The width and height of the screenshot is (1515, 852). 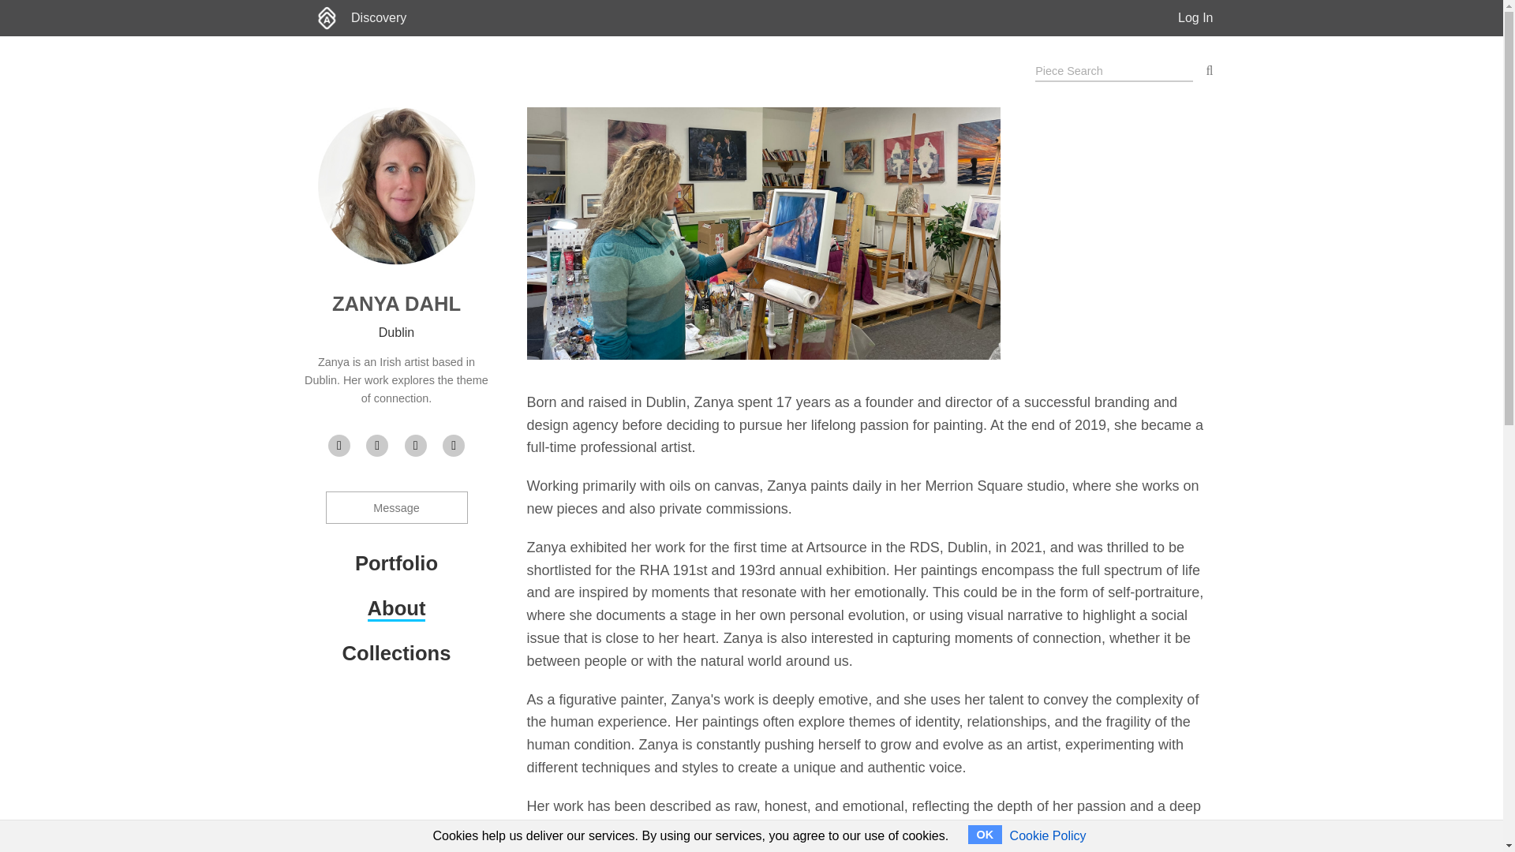 What do you see at coordinates (396, 609) in the screenshot?
I see `About` at bounding box center [396, 609].